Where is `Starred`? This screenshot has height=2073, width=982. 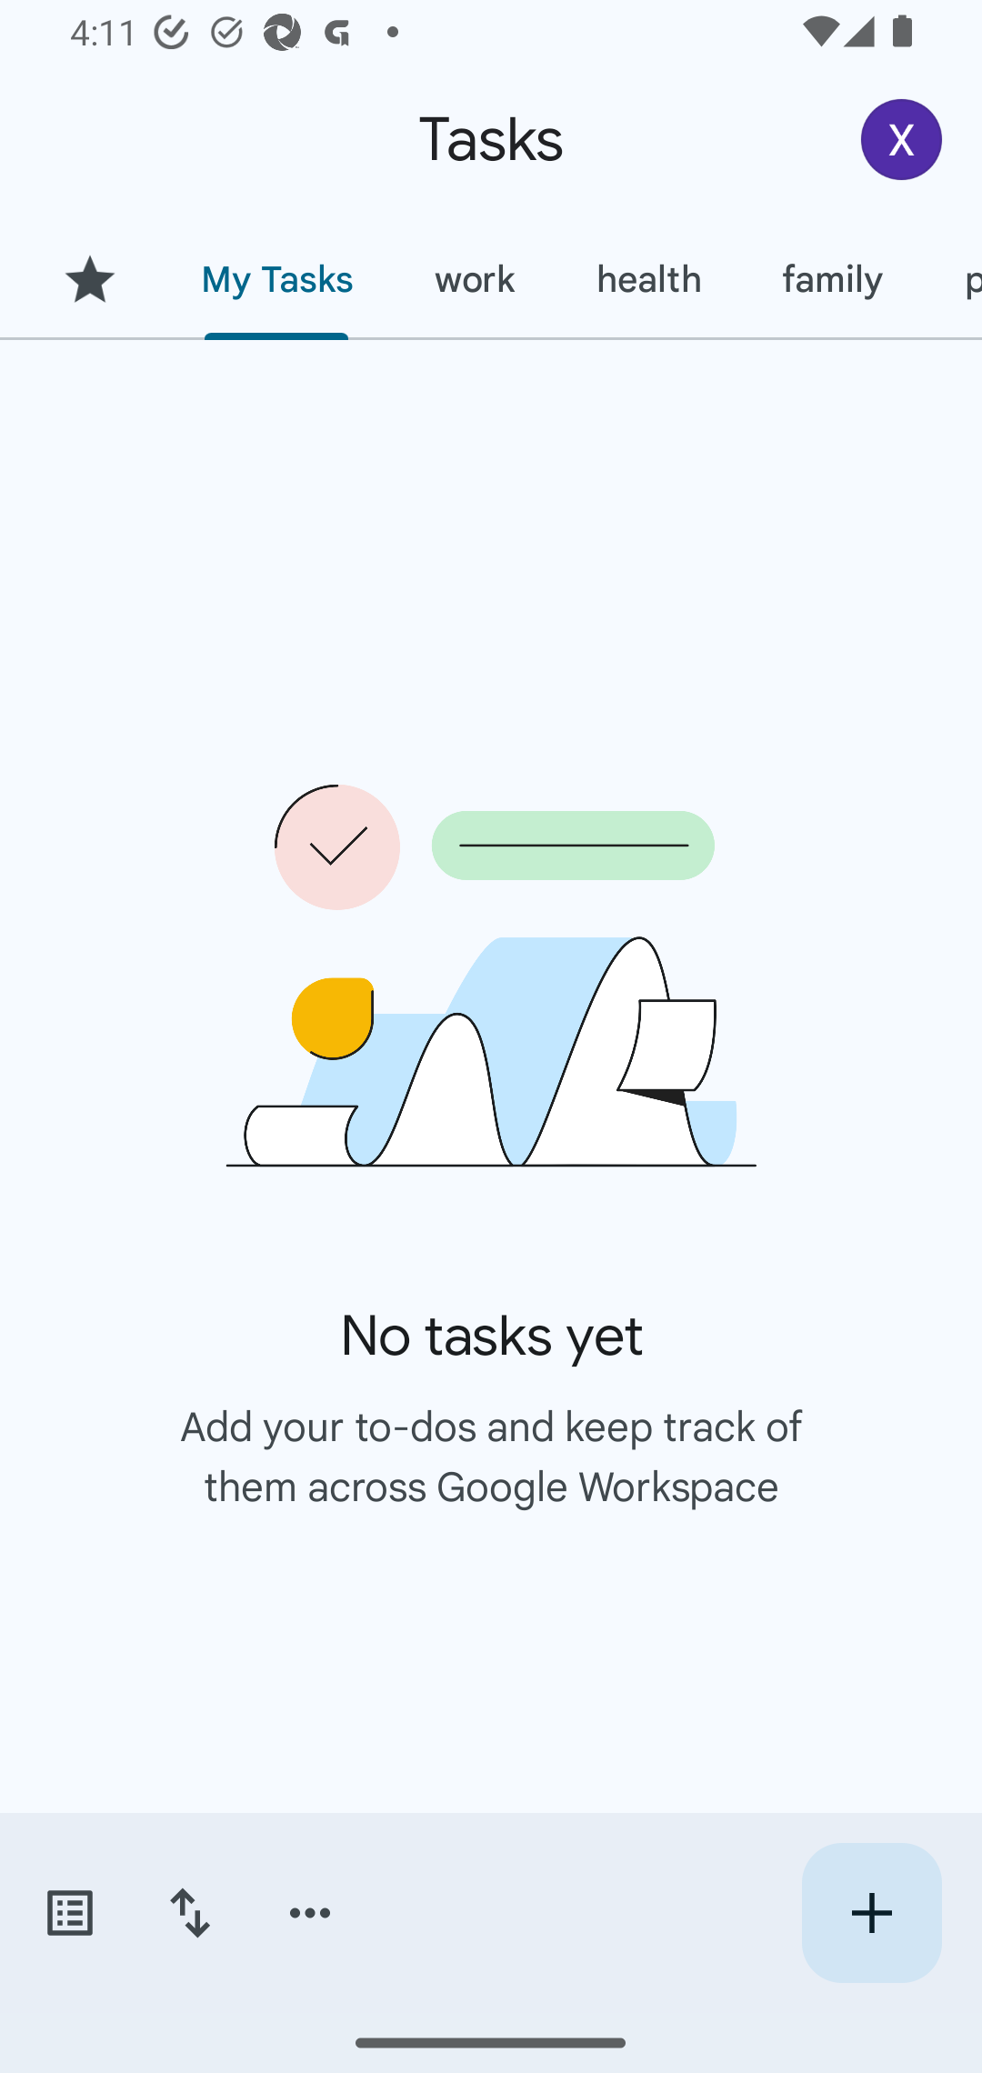
Starred is located at coordinates (89, 279).